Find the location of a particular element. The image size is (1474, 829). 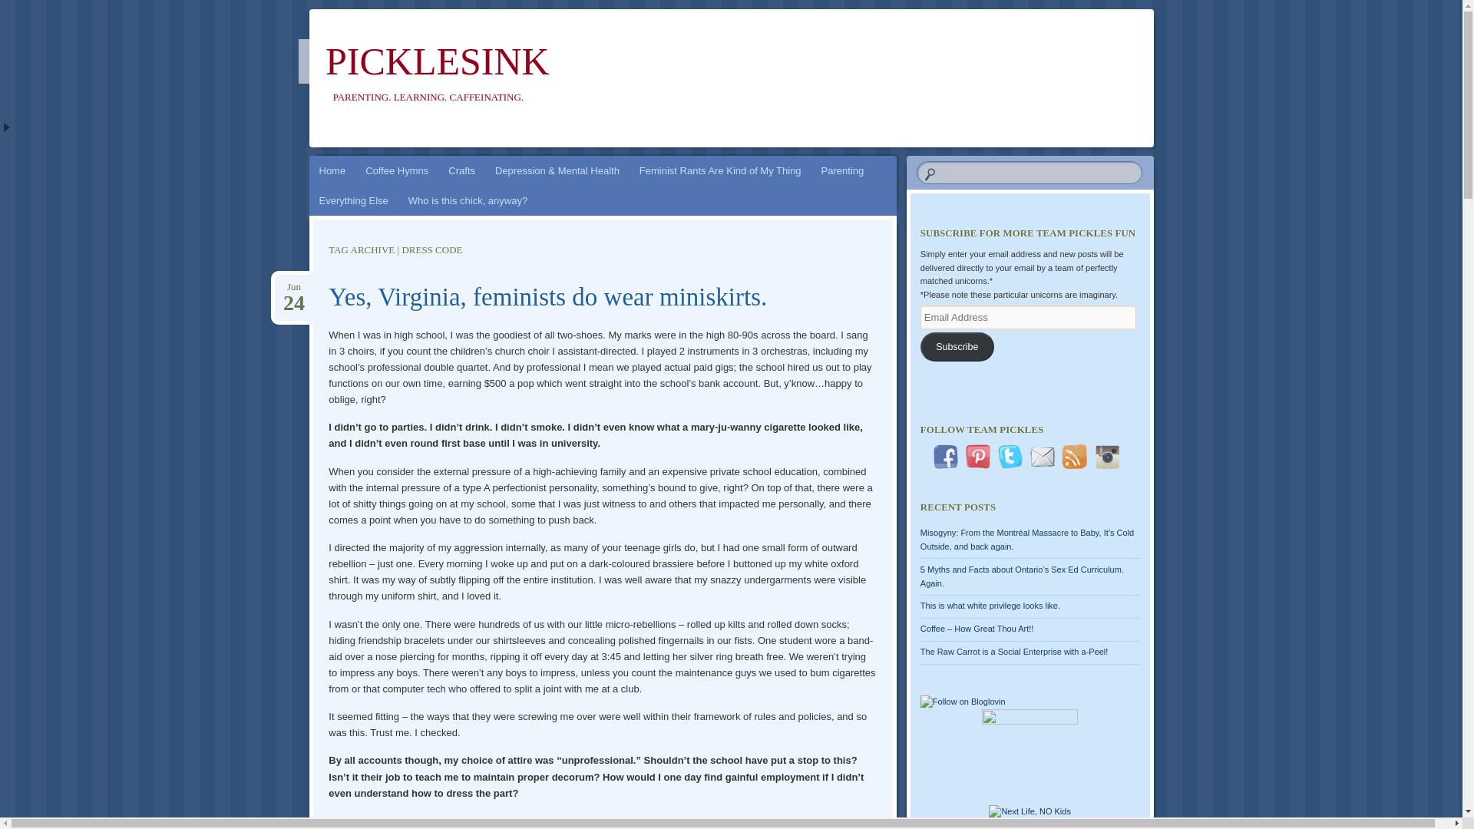

Team Pickles is on Facebook is located at coordinates (946, 456).